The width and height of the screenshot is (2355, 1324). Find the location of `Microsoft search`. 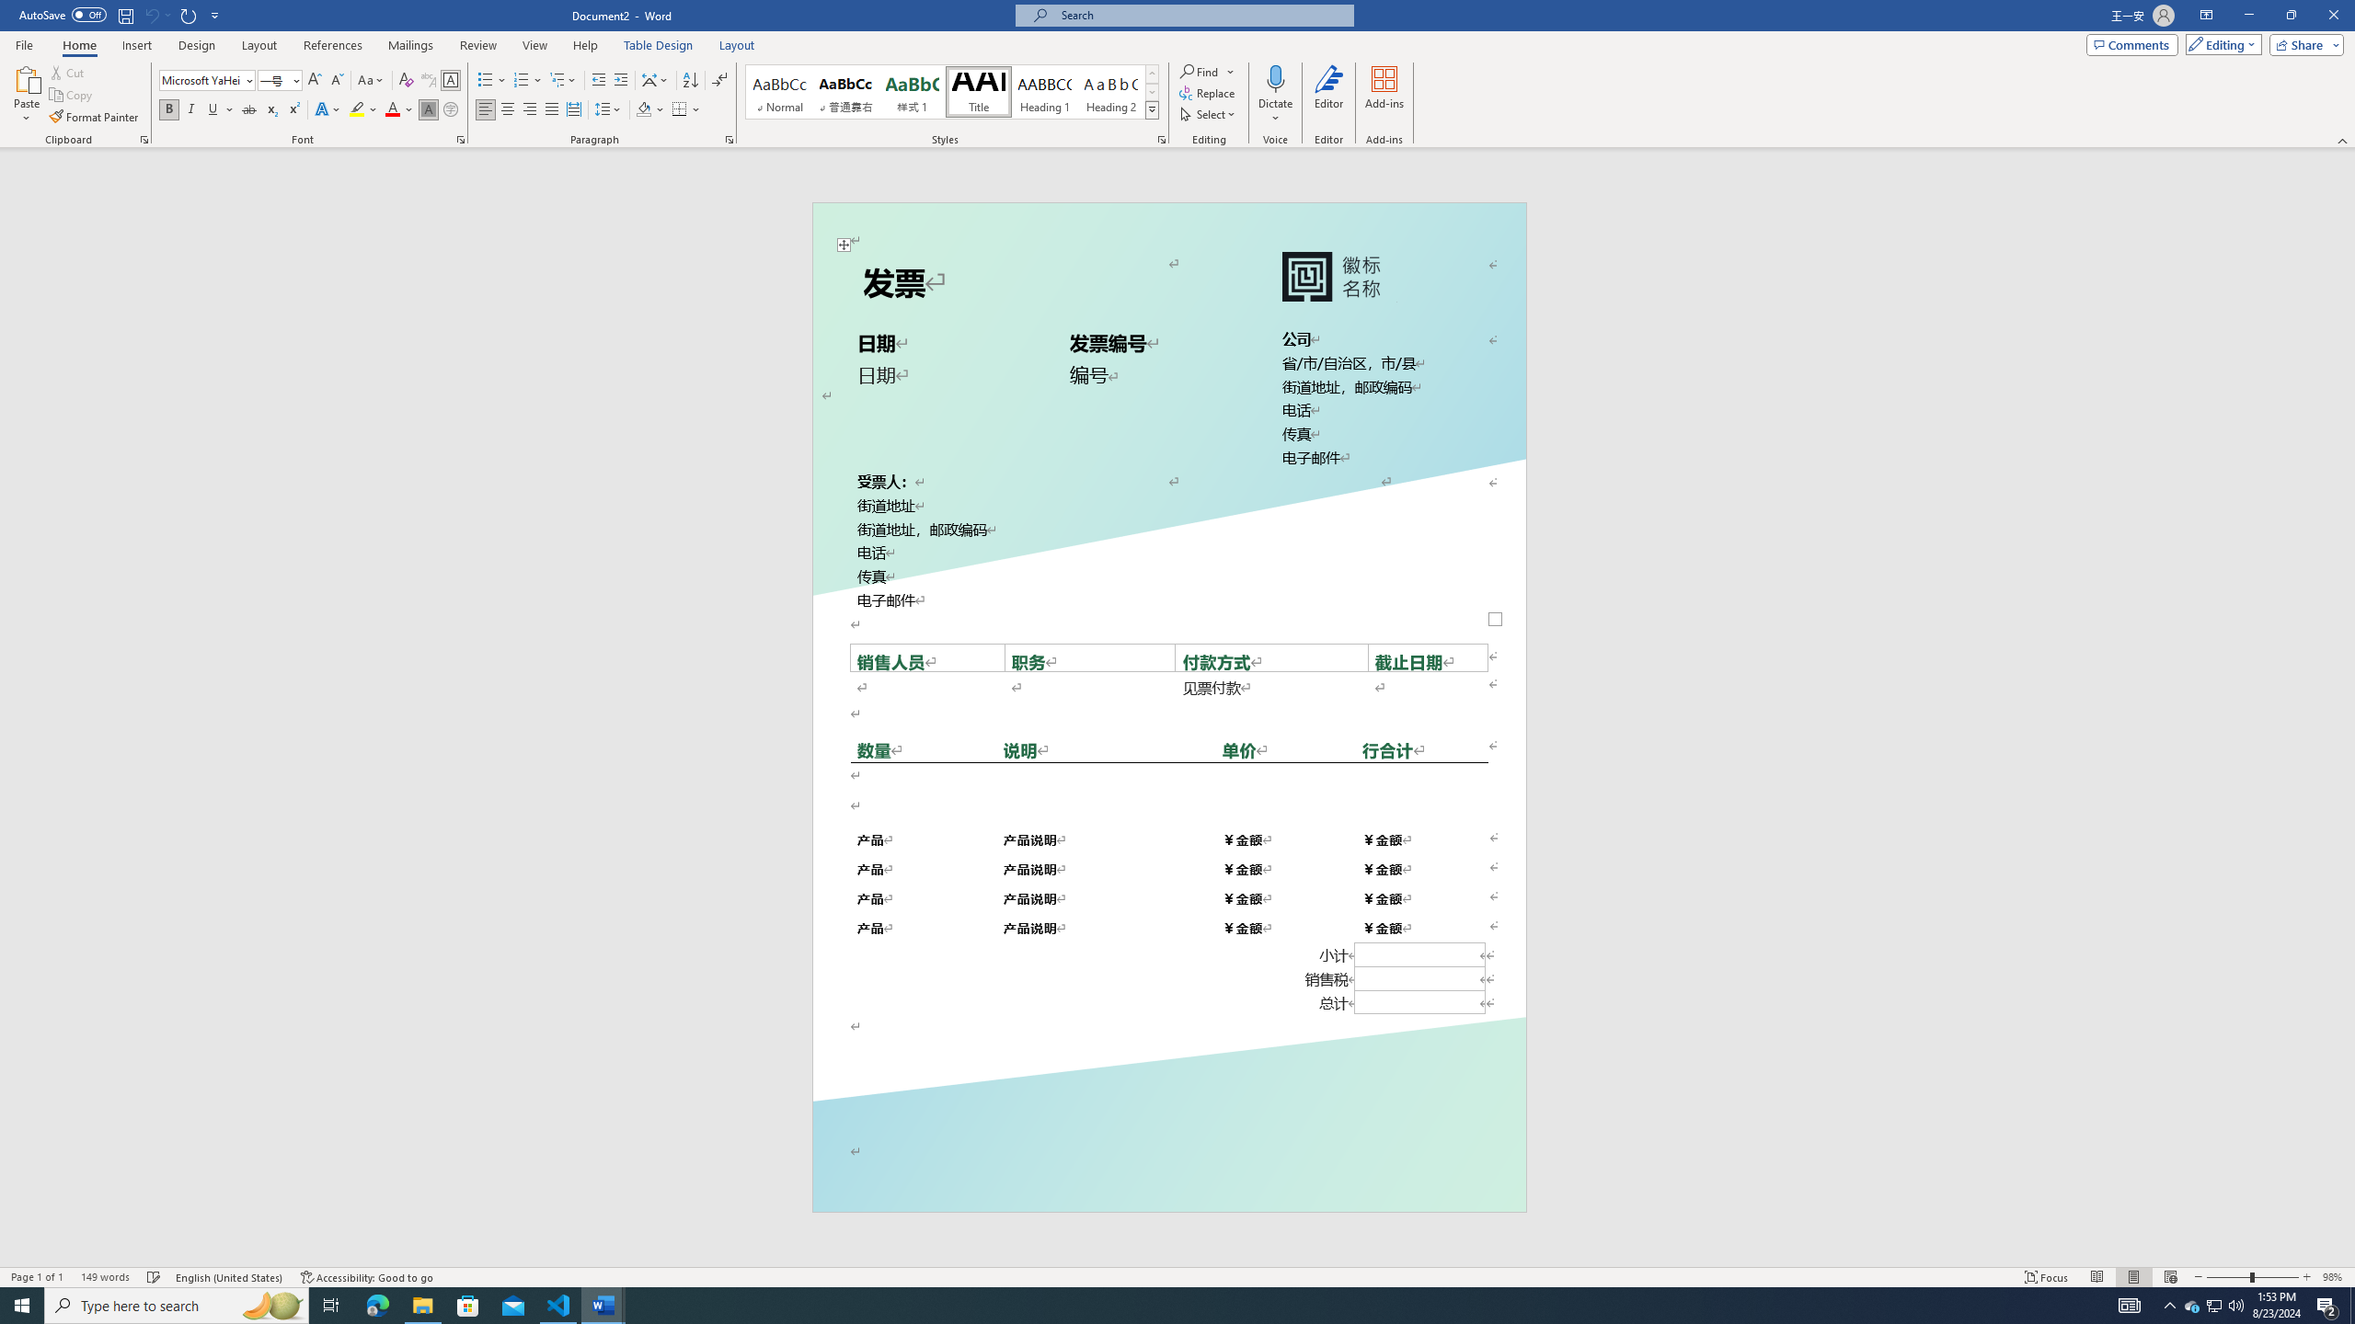

Microsoft search is located at coordinates (1201, 15).